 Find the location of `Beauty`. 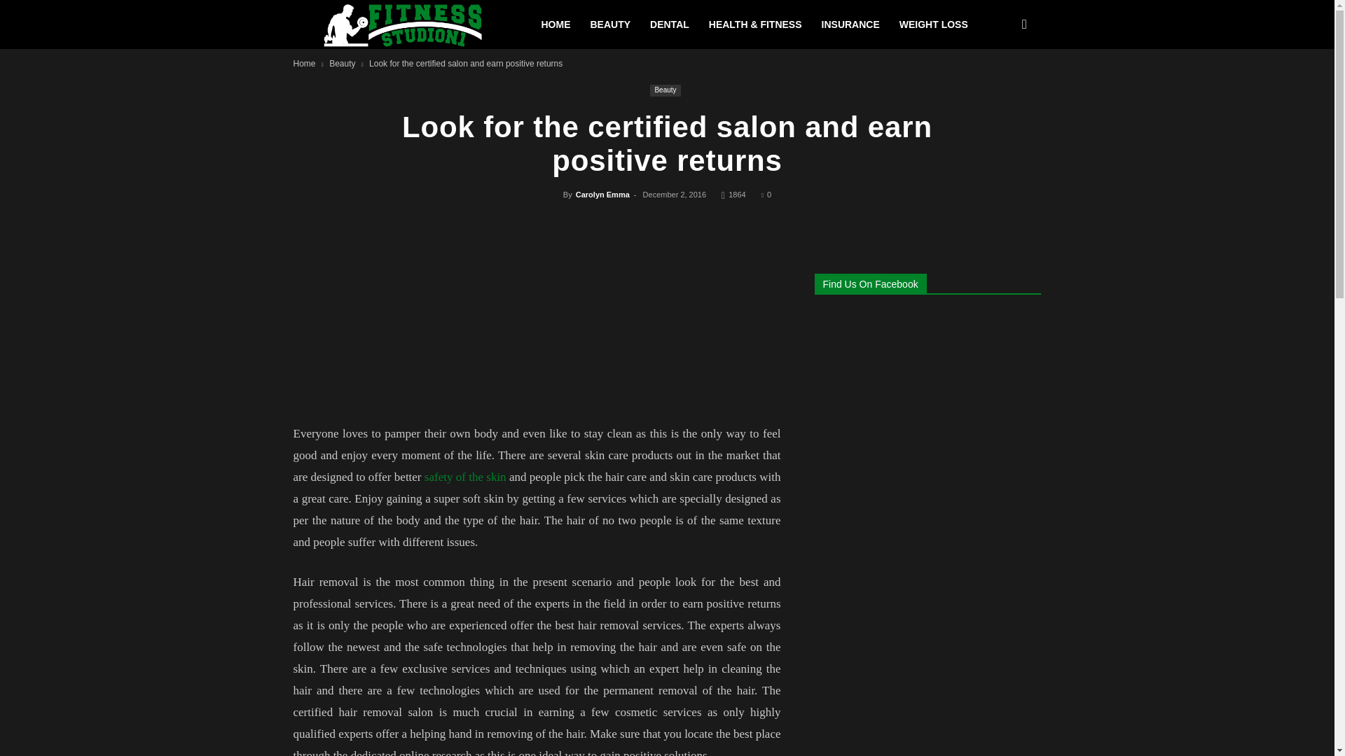

Beauty is located at coordinates (342, 64).